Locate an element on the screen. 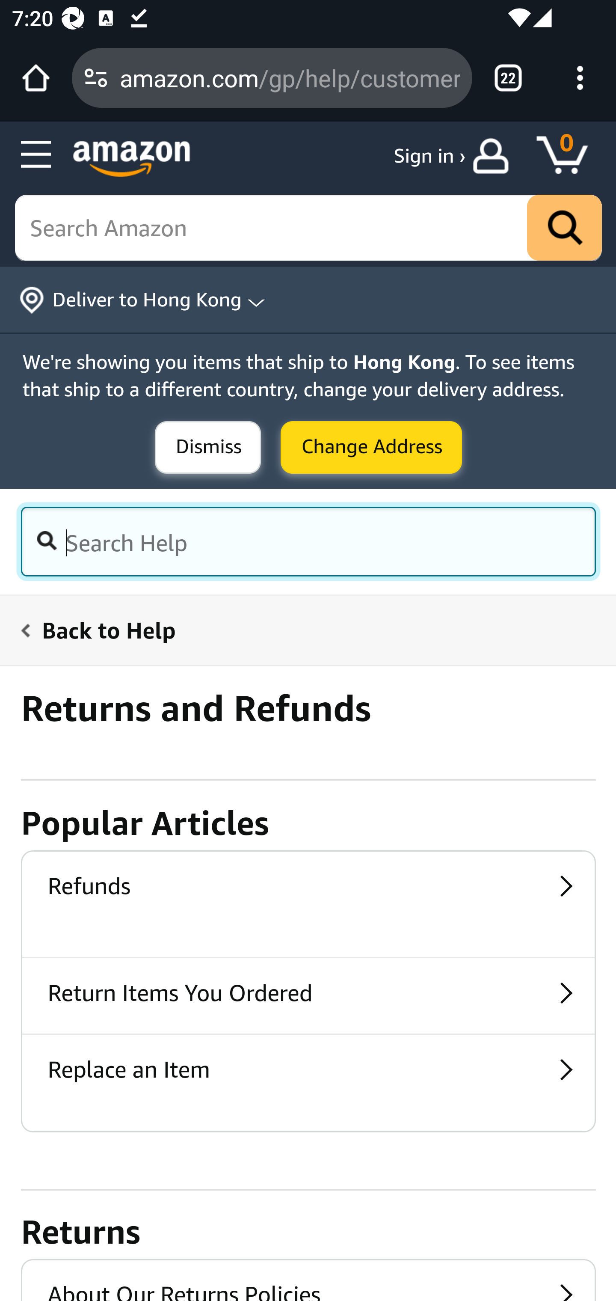 The width and height of the screenshot is (616, 1301). Submit is located at coordinates (208, 448).